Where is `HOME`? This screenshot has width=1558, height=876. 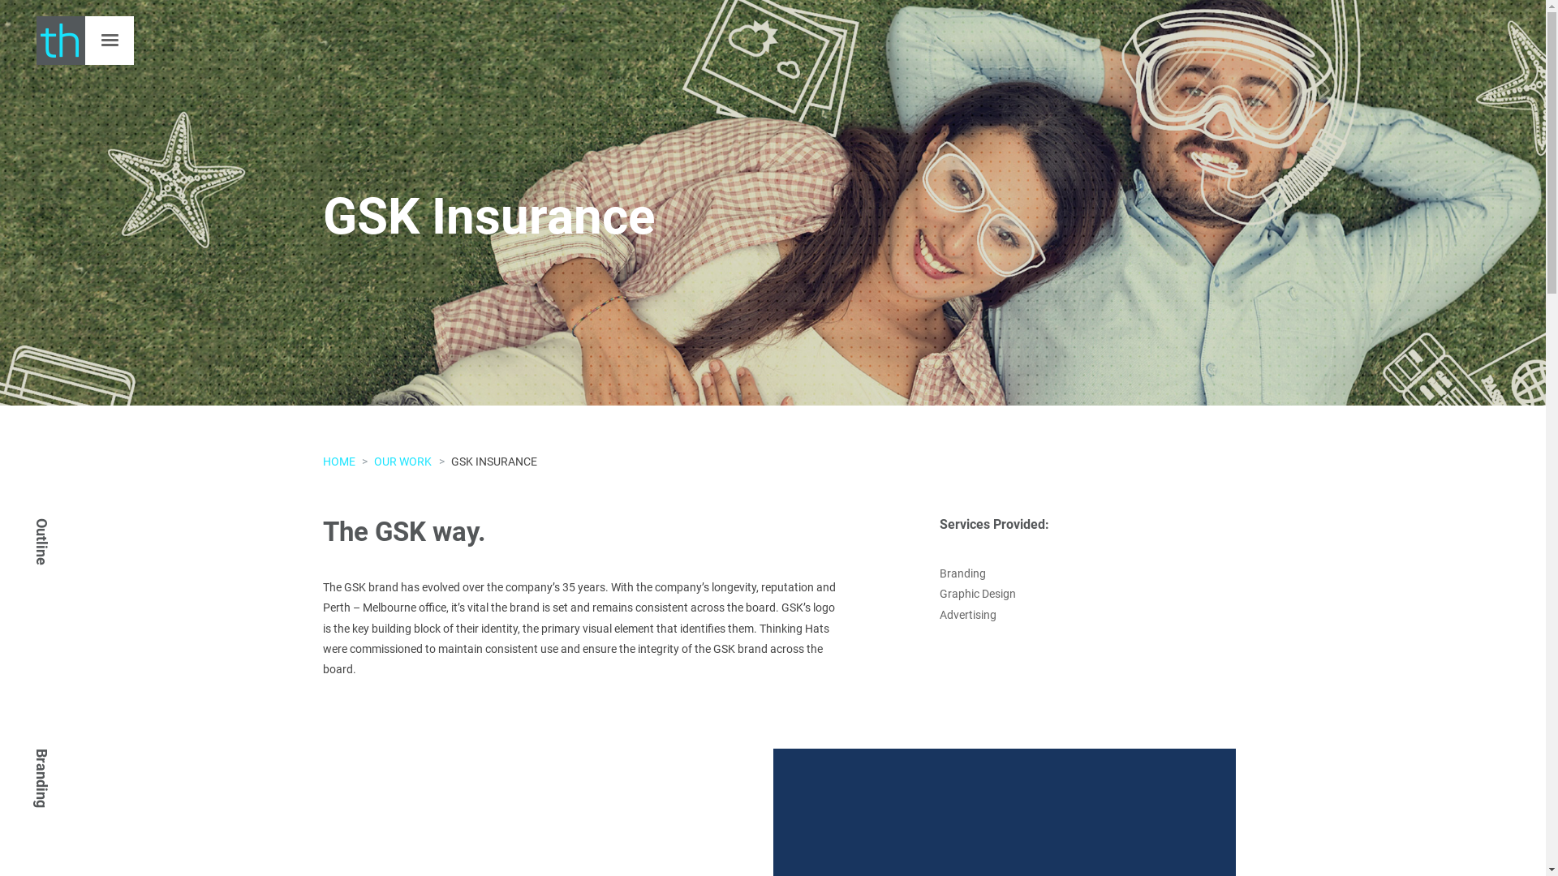
HOME is located at coordinates (339, 462).